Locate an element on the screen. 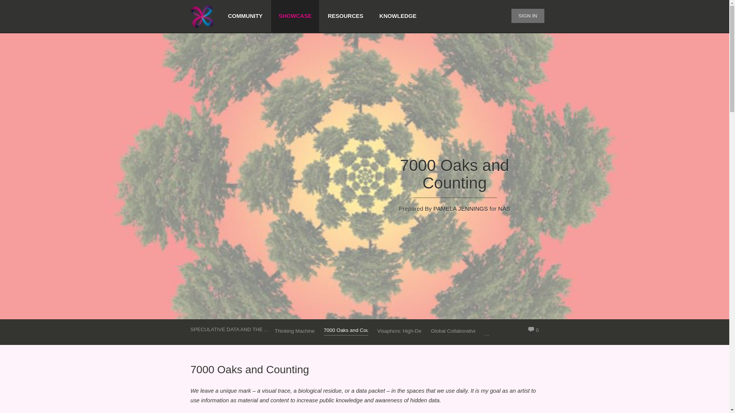 The image size is (735, 413). Global Collaborative Visual Mapping Archive II is located at coordinates (452, 331).